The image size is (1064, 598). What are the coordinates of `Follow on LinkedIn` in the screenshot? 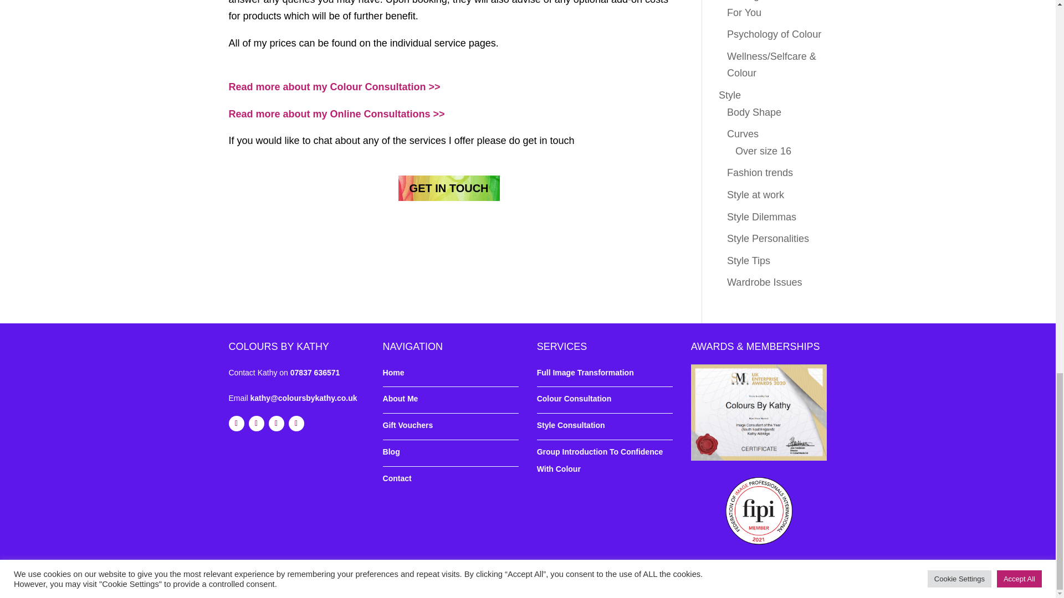 It's located at (276, 423).